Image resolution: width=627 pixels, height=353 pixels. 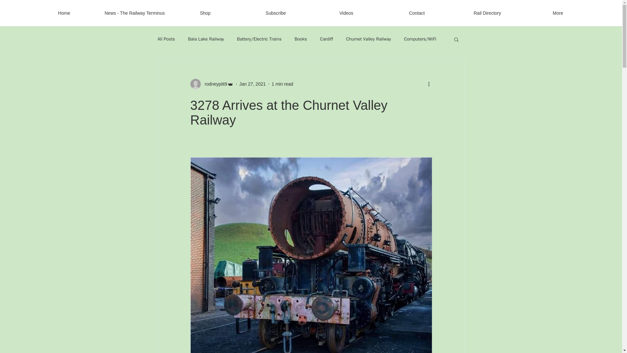 What do you see at coordinates (368, 39) in the screenshot?
I see `Churnet Valley Railway` at bounding box center [368, 39].